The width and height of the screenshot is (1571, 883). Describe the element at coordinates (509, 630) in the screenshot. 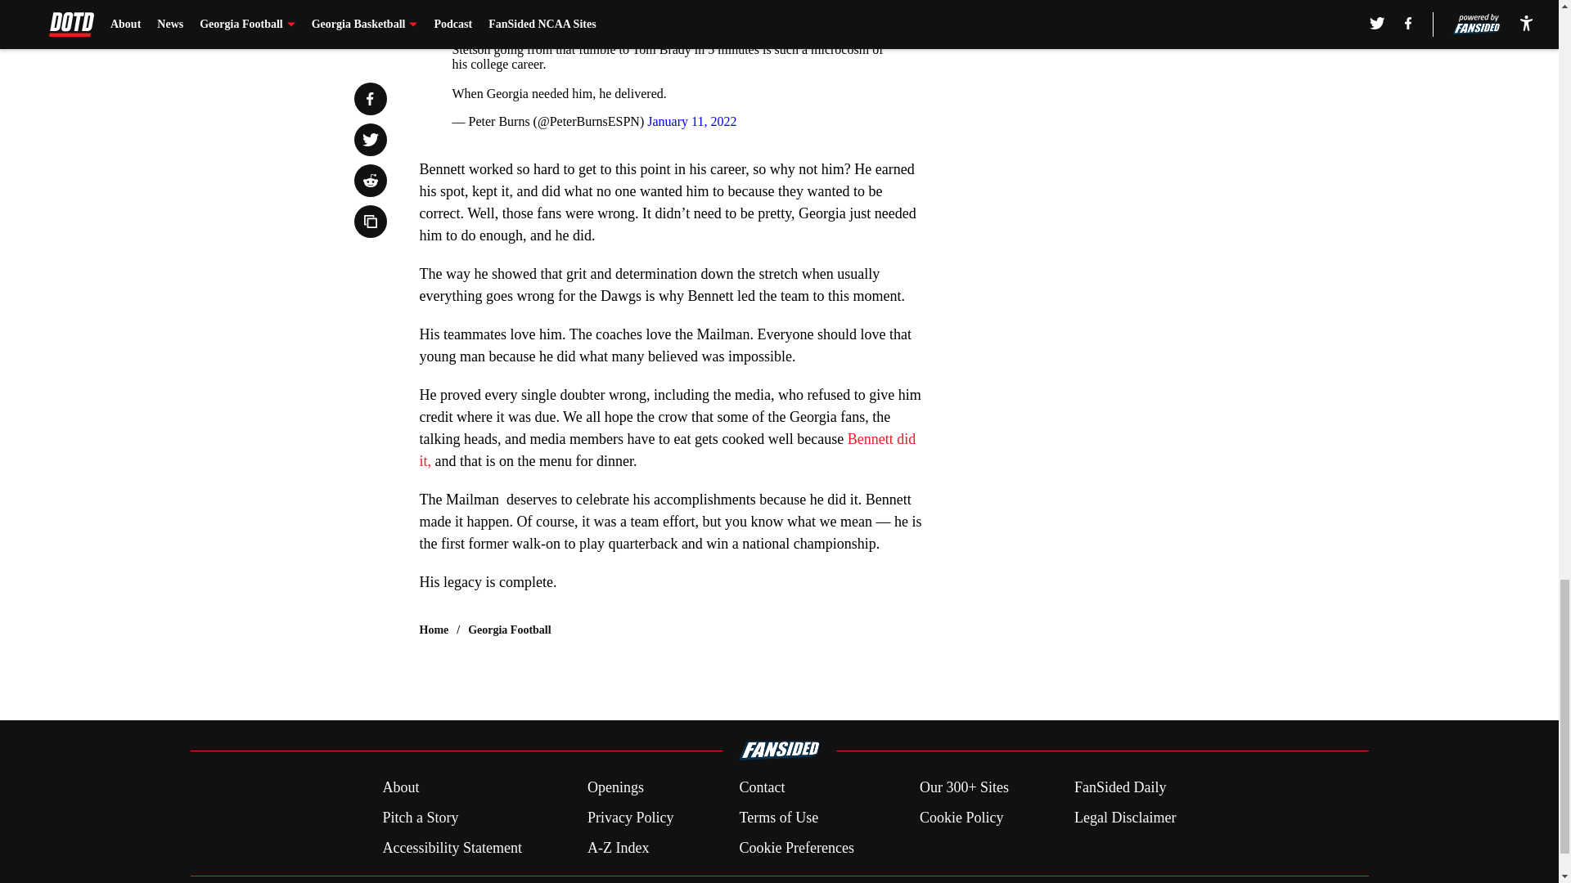

I see `Georgia Football` at that location.